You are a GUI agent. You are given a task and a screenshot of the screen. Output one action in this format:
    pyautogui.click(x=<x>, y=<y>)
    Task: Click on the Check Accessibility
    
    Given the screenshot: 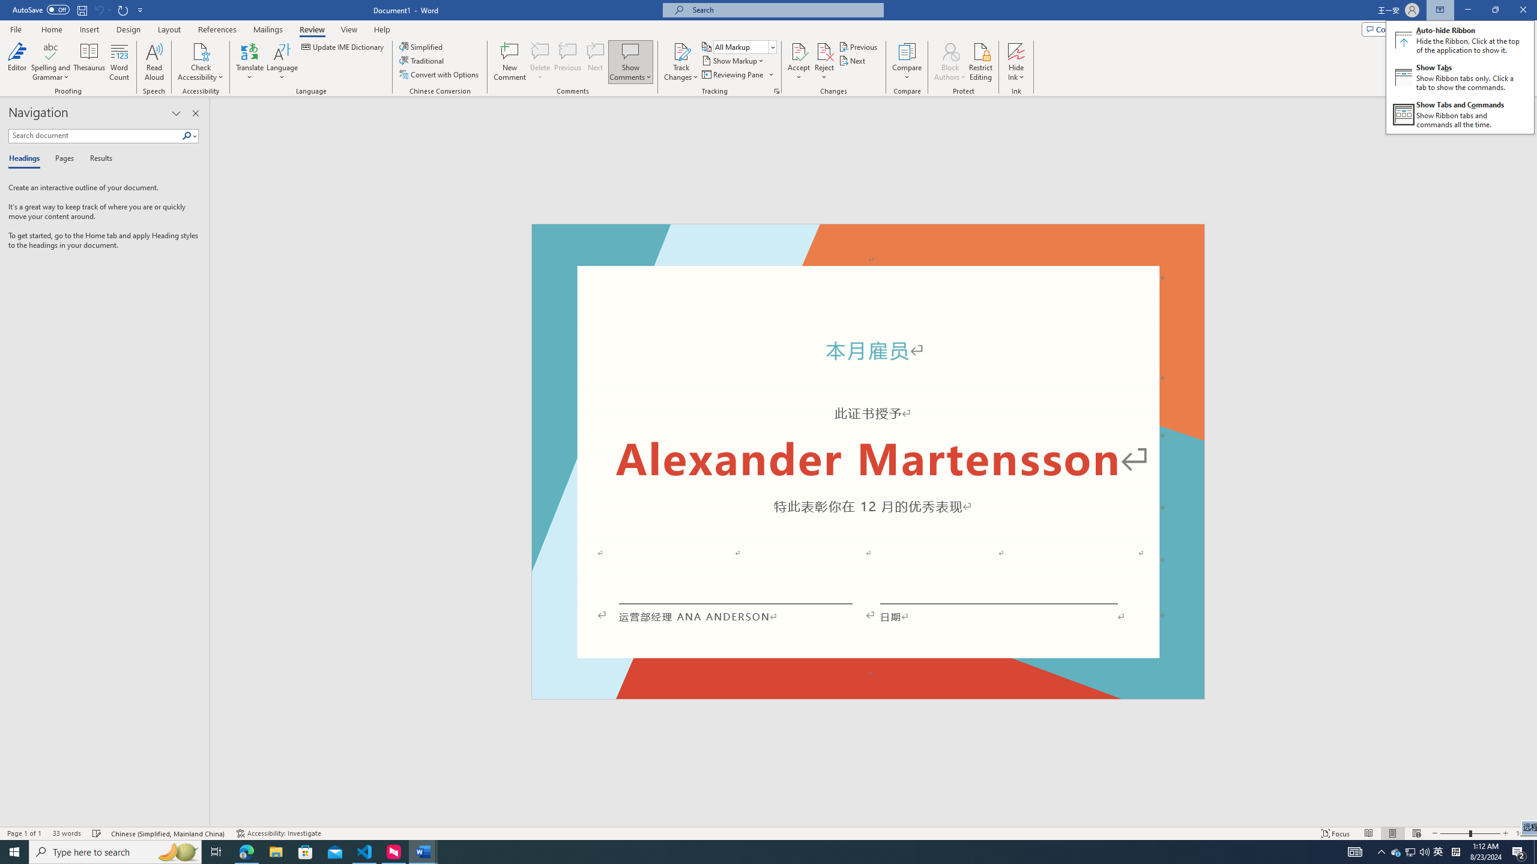 What is the action you would take?
    pyautogui.click(x=201, y=62)
    